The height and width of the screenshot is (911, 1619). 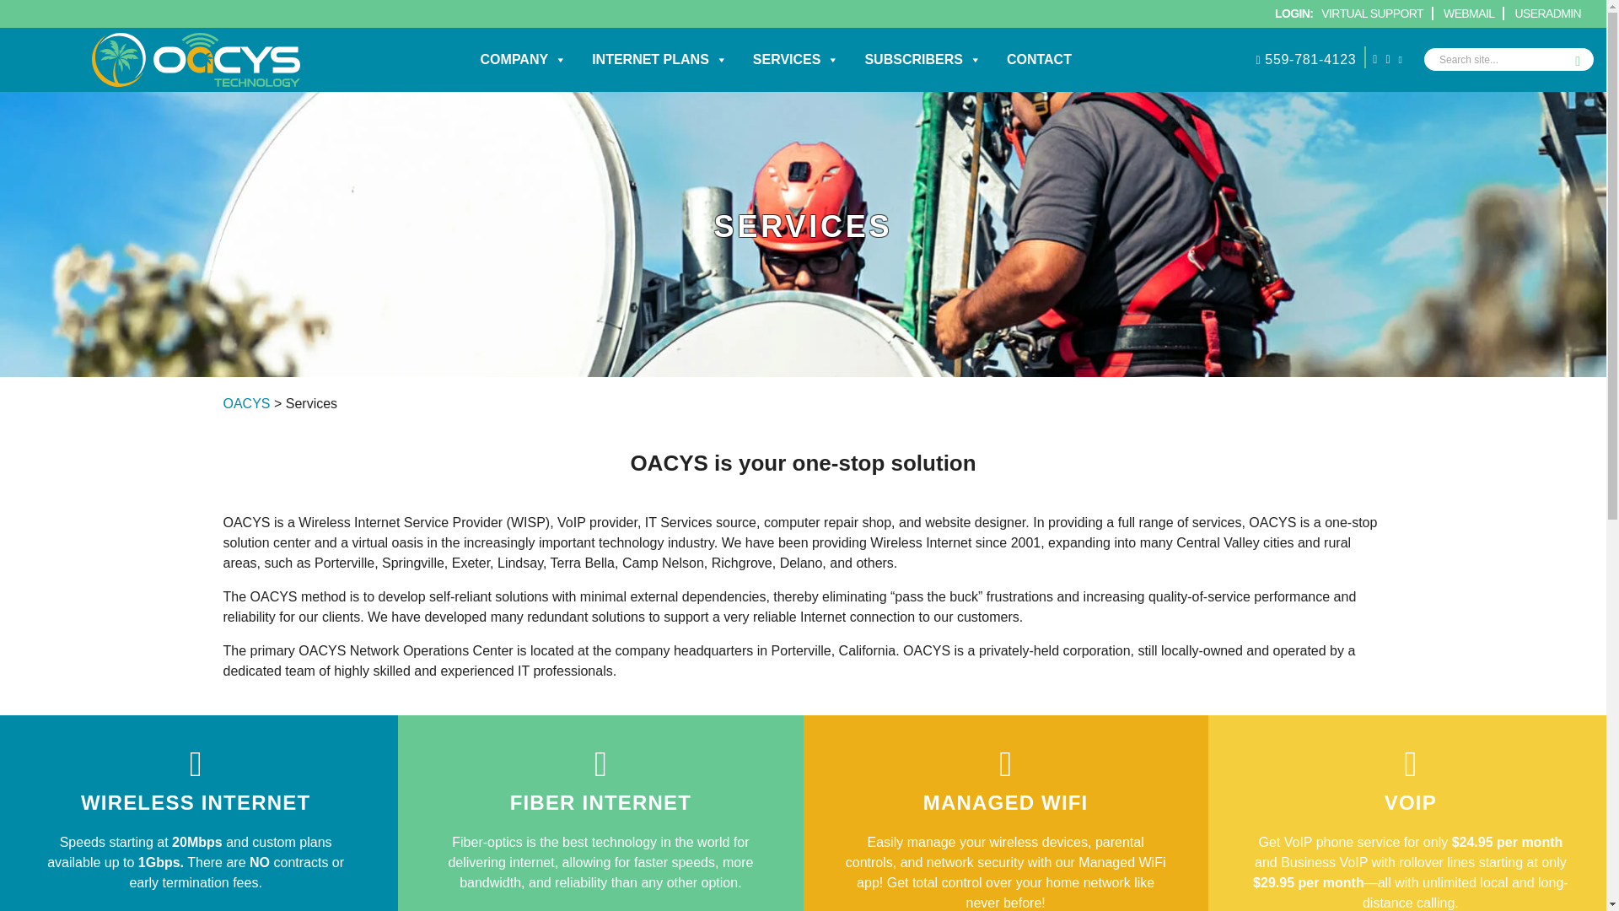 I want to click on VIRTUAL SUPPORT, so click(x=1371, y=13).